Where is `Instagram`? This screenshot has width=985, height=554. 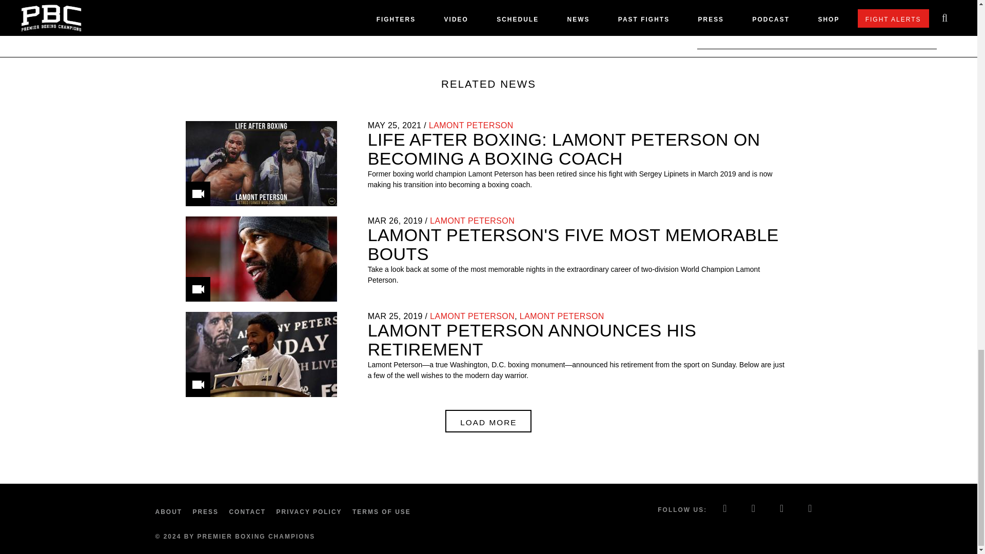 Instagram is located at coordinates (782, 509).